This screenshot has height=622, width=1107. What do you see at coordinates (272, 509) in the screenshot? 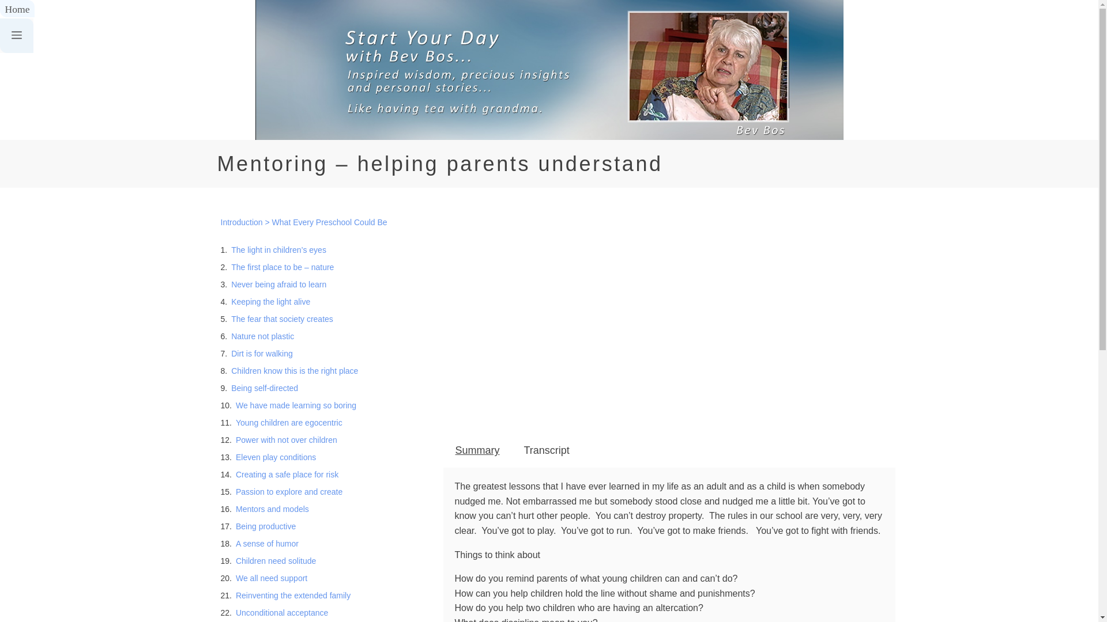
I see `Mentors and models` at bounding box center [272, 509].